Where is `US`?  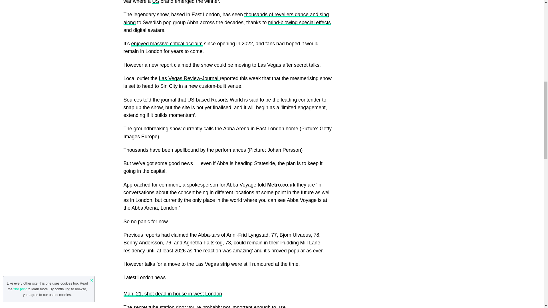
US is located at coordinates (155, 2).